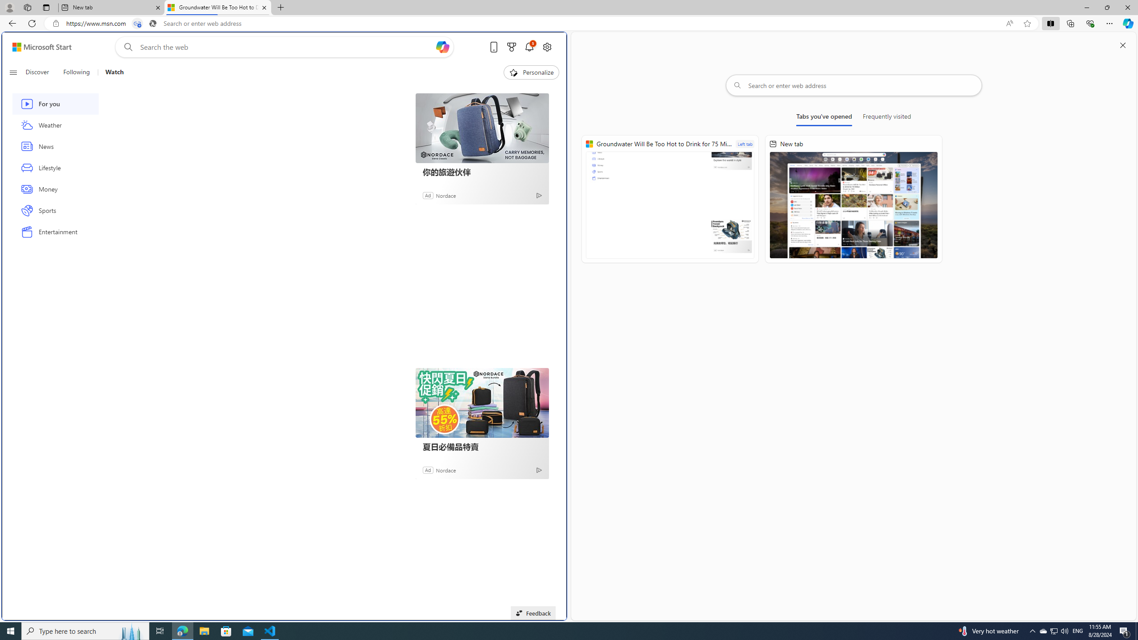  Describe the element at coordinates (137, 24) in the screenshot. I see `Tabs in split screen` at that location.